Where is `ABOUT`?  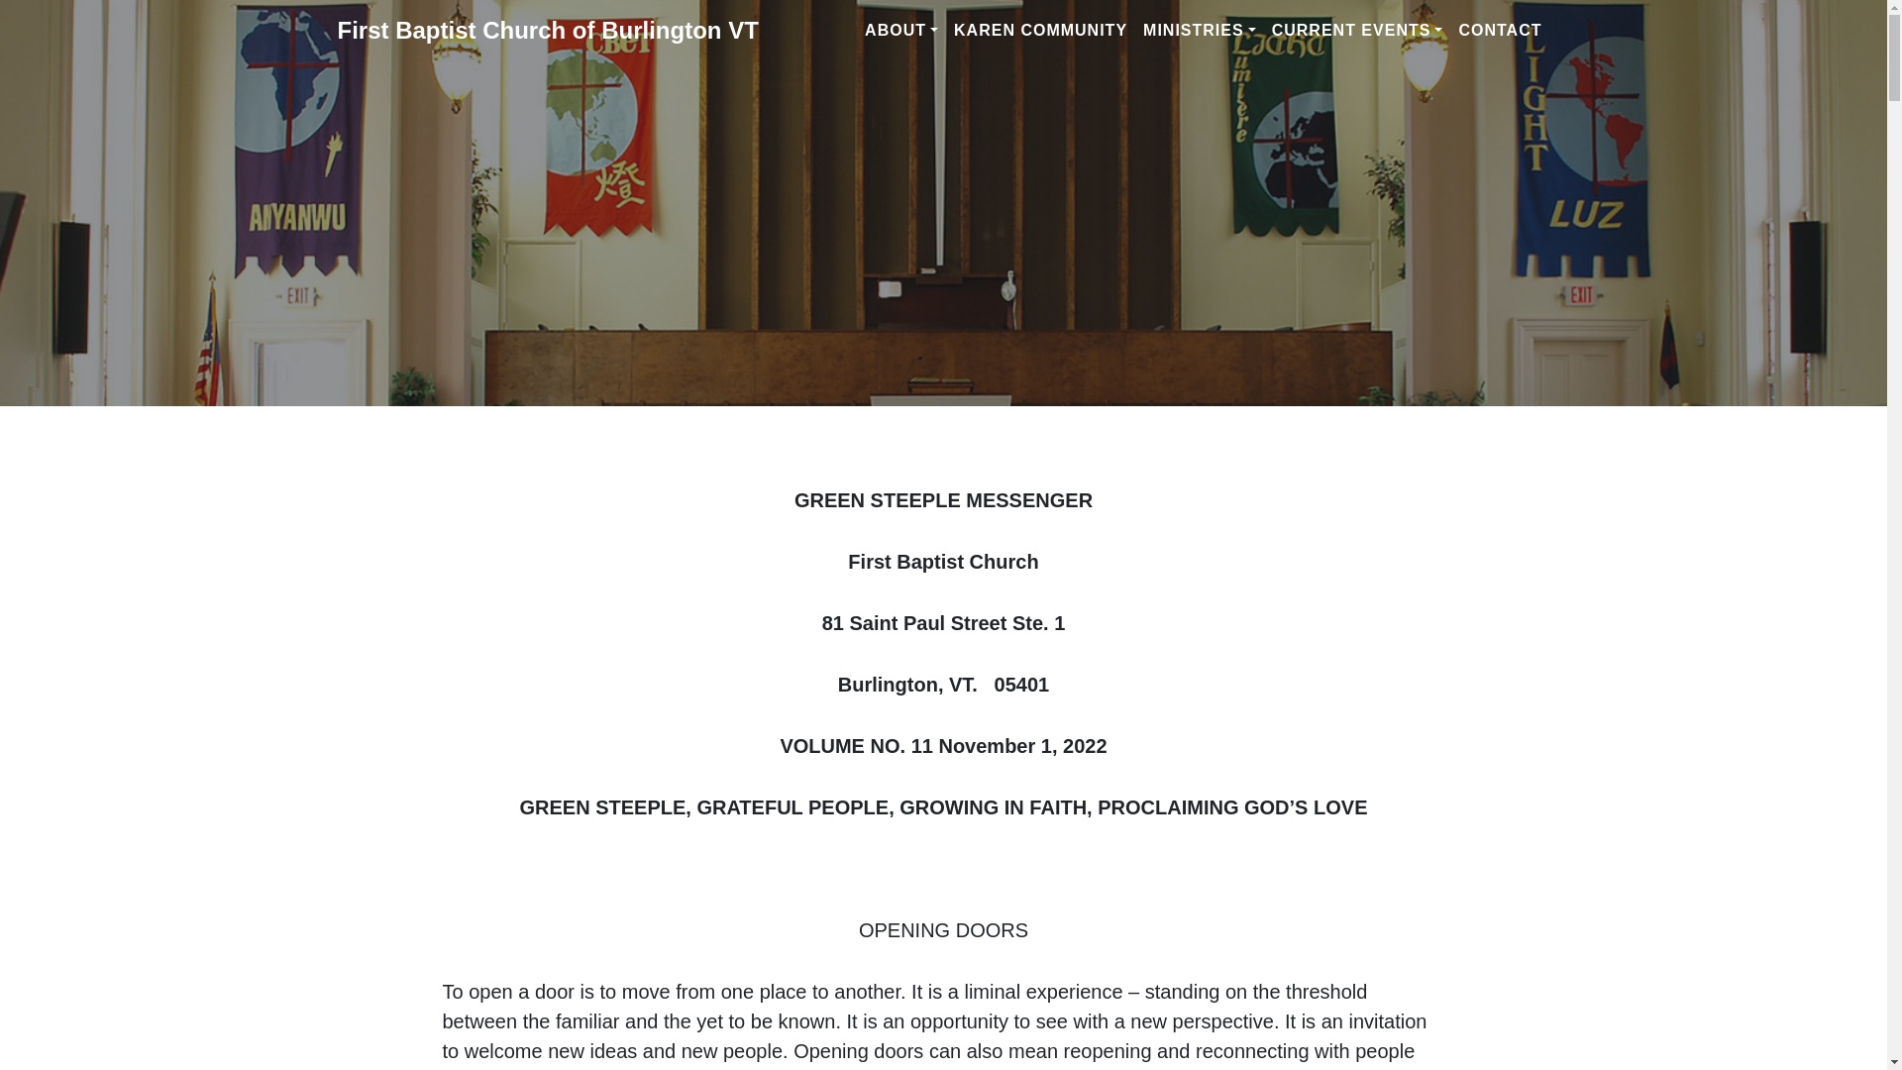
ABOUT is located at coordinates (901, 30).